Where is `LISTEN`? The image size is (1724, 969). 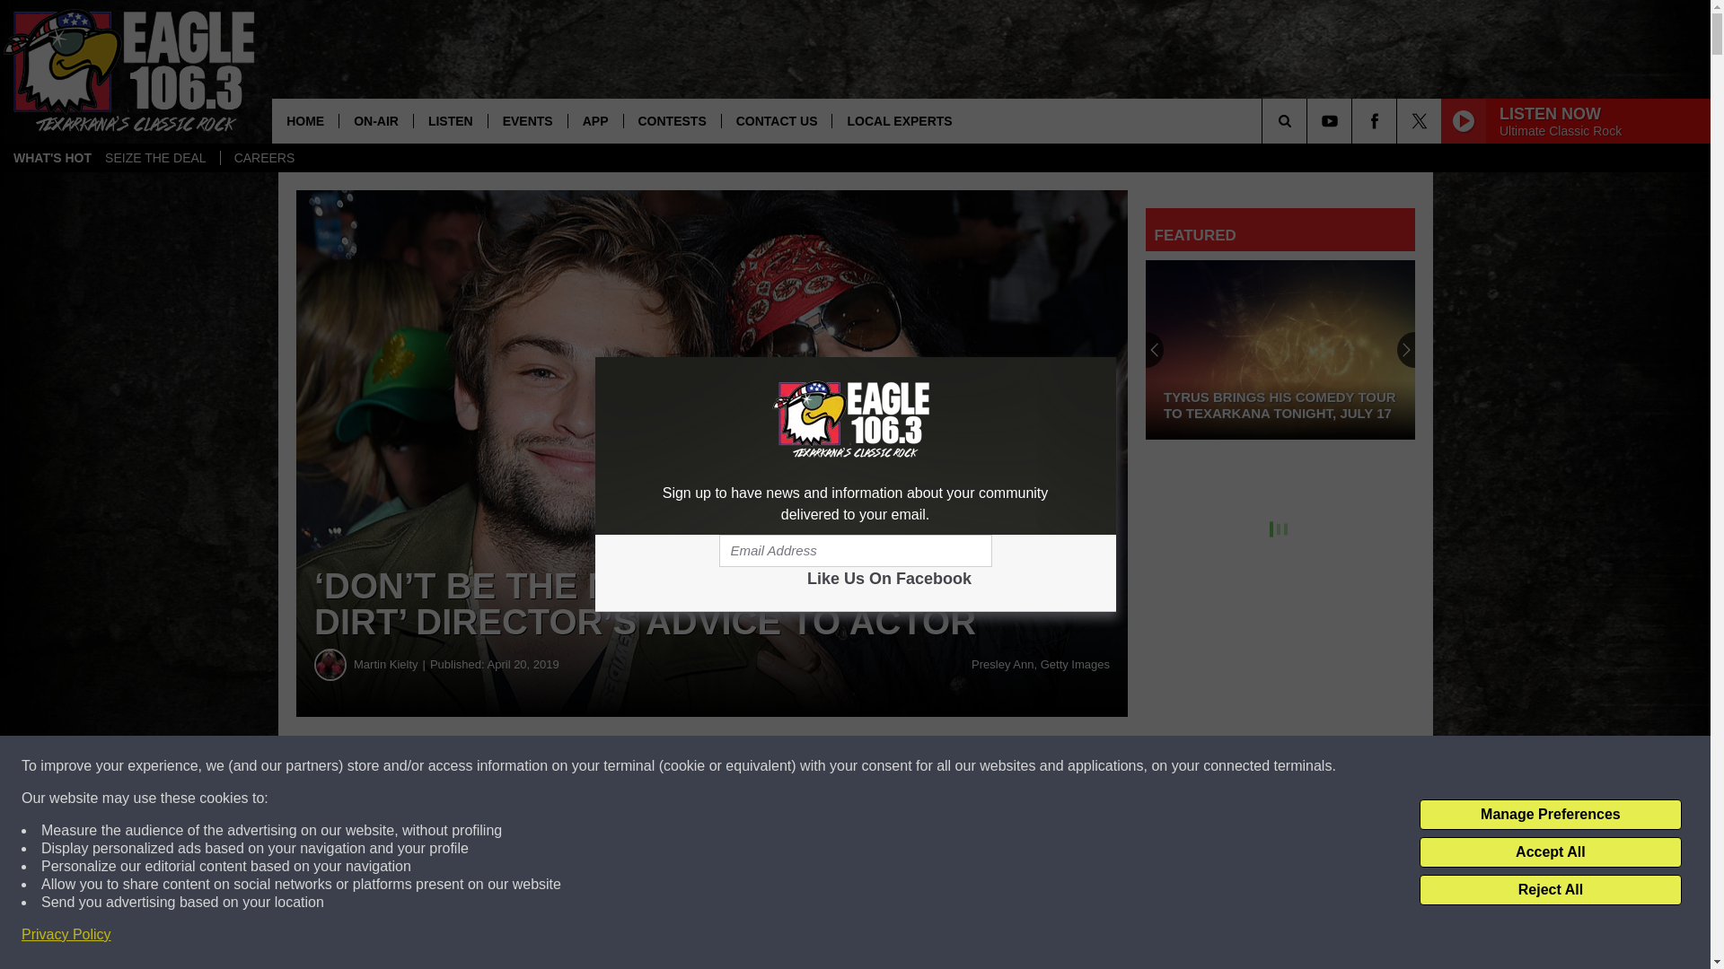 LISTEN is located at coordinates (451, 120).